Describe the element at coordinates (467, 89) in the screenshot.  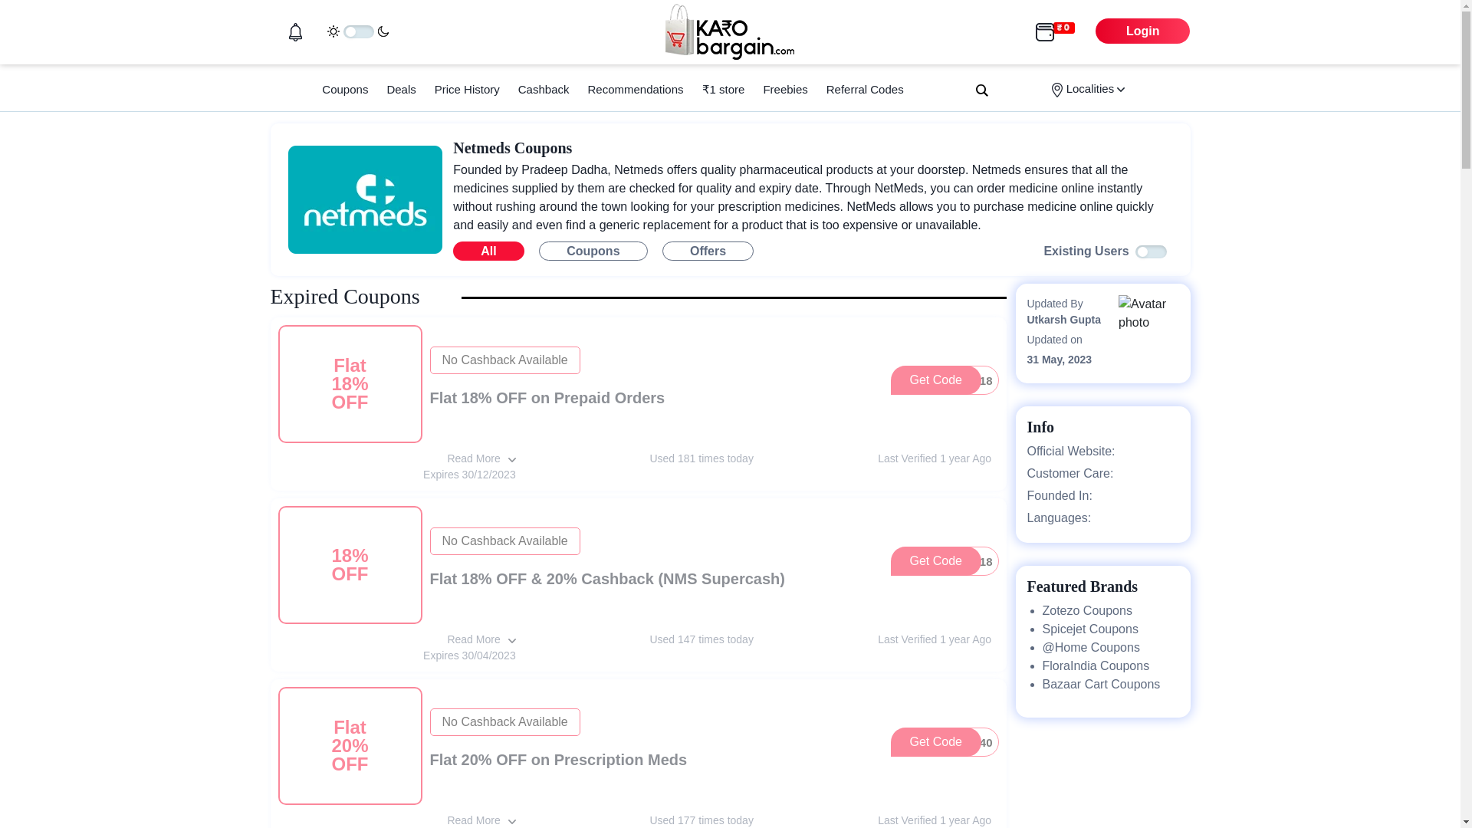
I see `Price History` at that location.